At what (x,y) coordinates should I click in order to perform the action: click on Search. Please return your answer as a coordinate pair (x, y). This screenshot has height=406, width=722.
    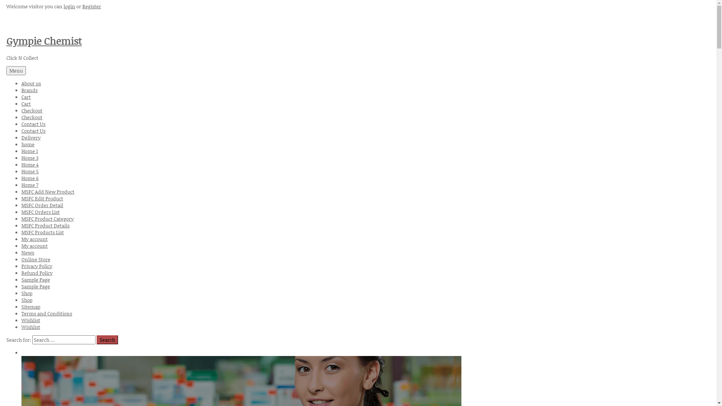
    Looking at the image, I should click on (108, 340).